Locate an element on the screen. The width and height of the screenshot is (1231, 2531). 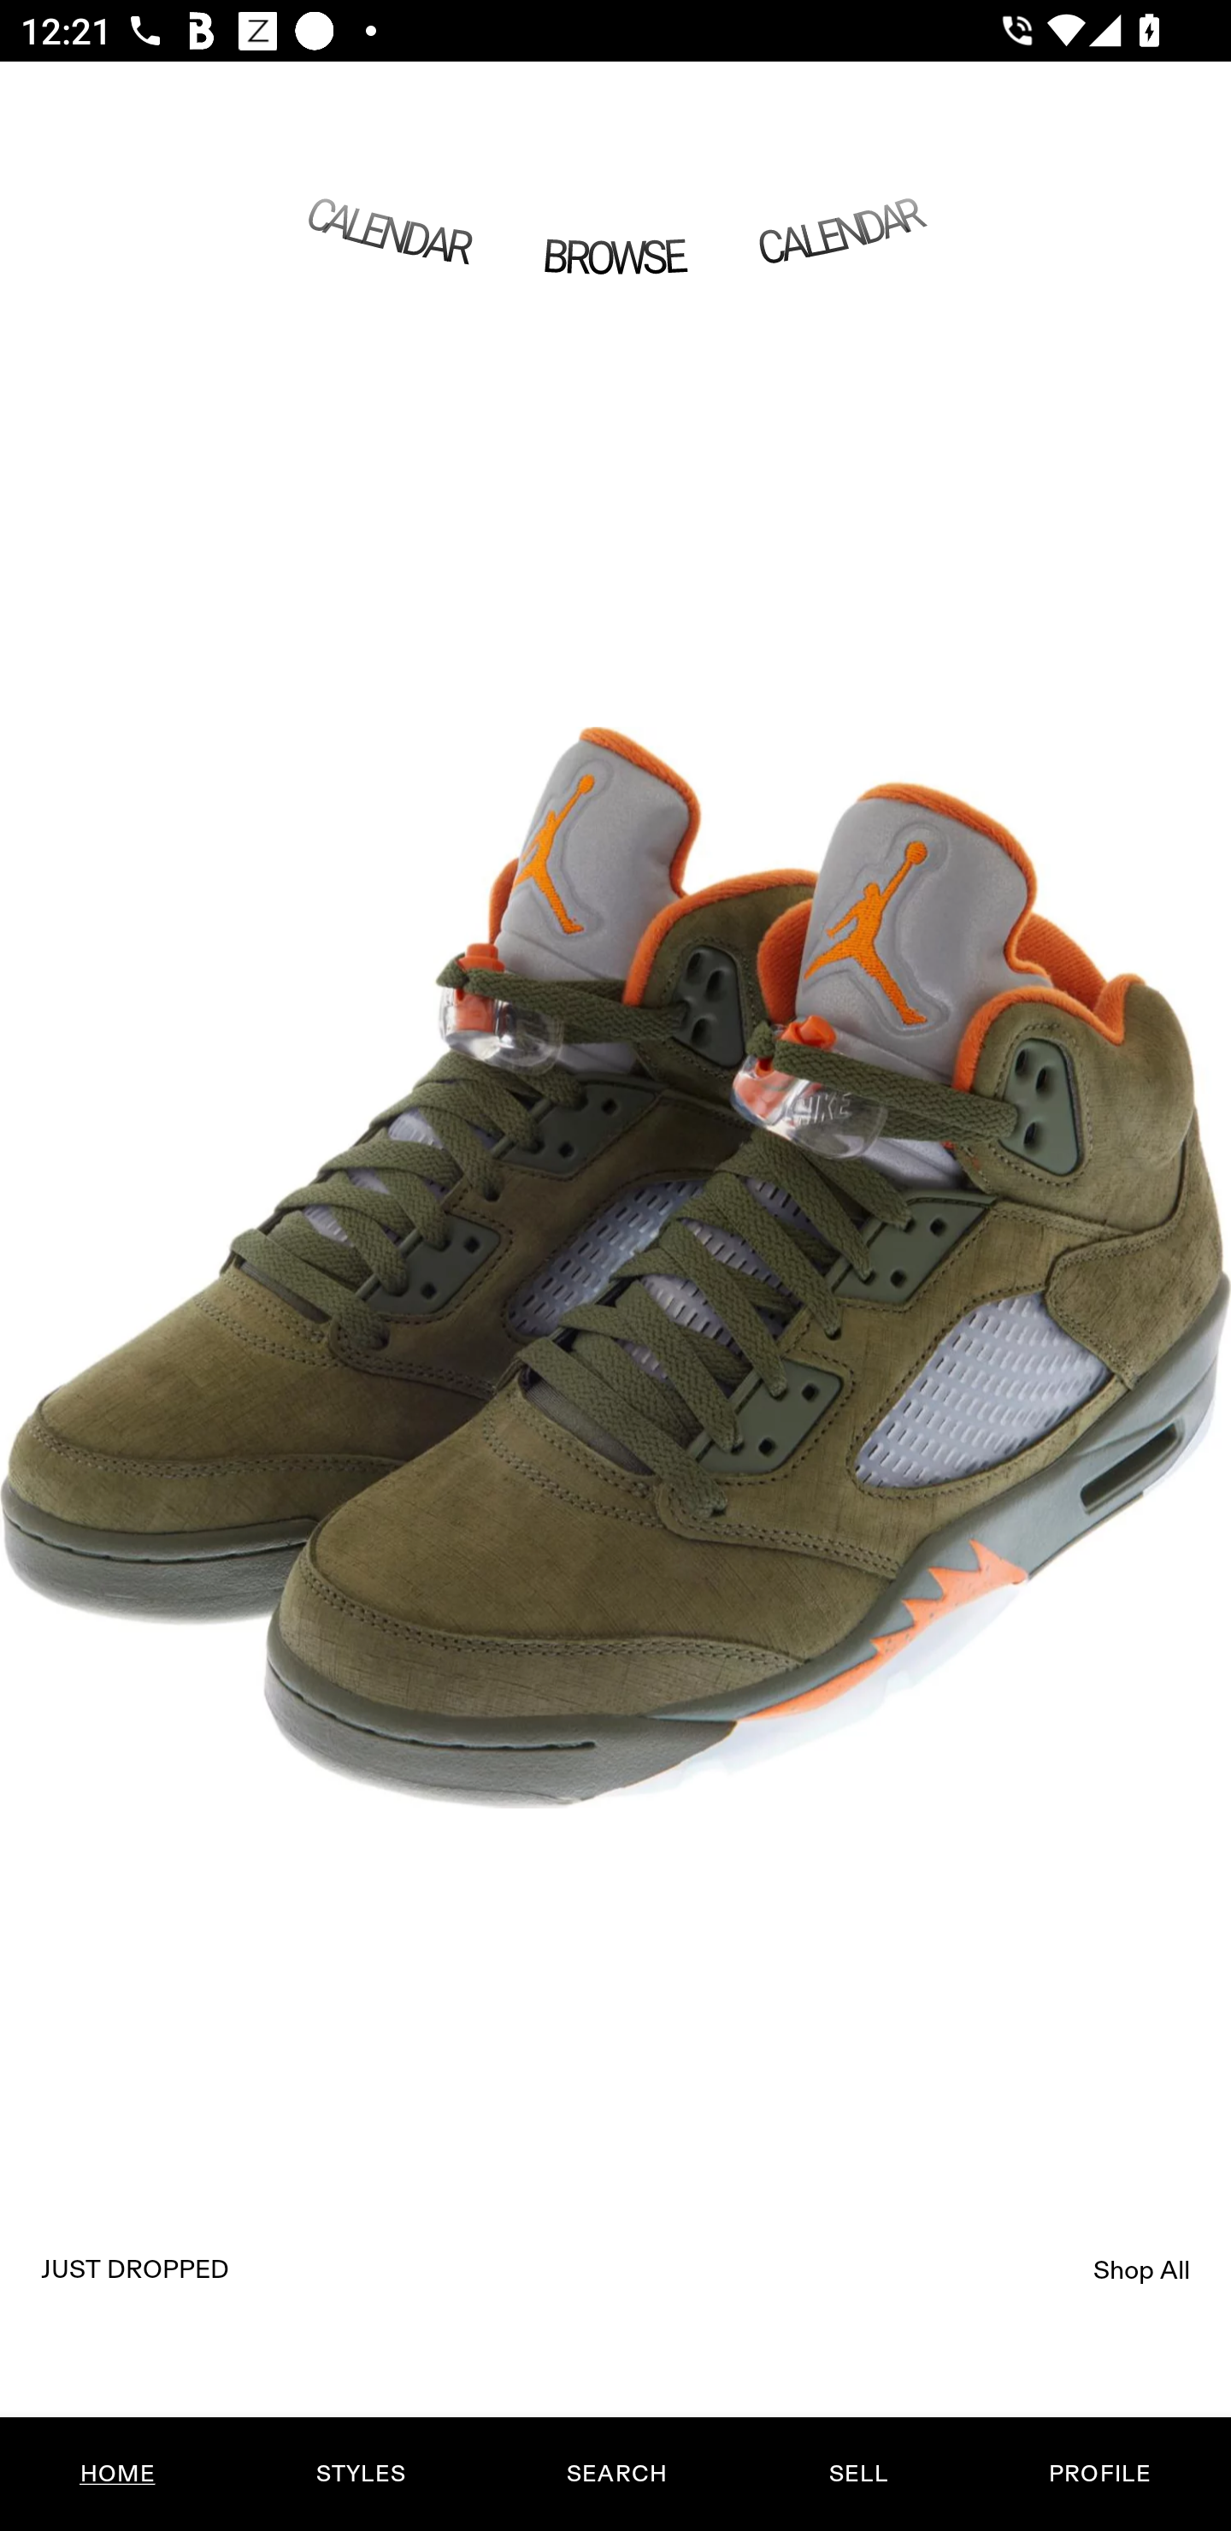
HOME is located at coordinates (118, 2474).